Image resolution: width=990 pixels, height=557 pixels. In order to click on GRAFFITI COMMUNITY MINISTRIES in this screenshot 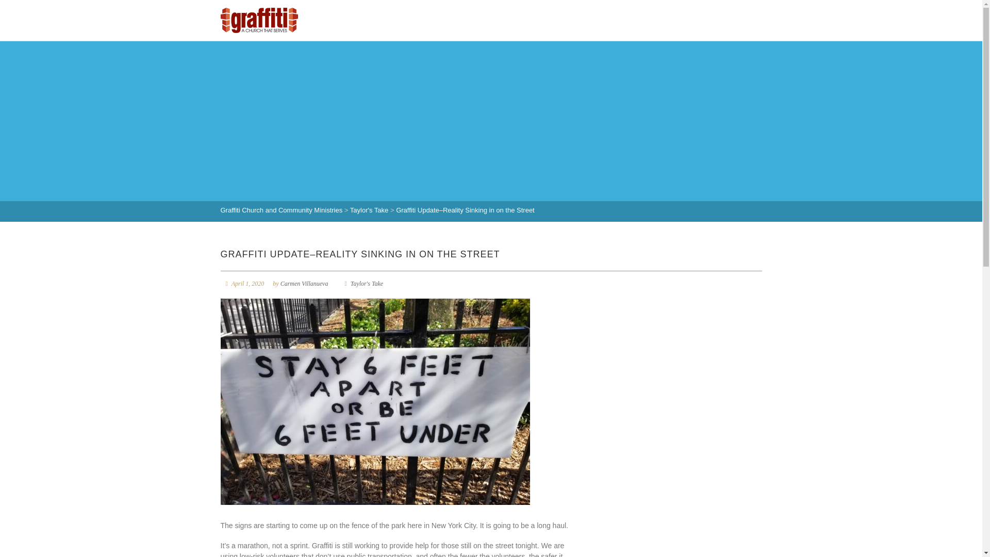, I will do `click(502, 19)`.